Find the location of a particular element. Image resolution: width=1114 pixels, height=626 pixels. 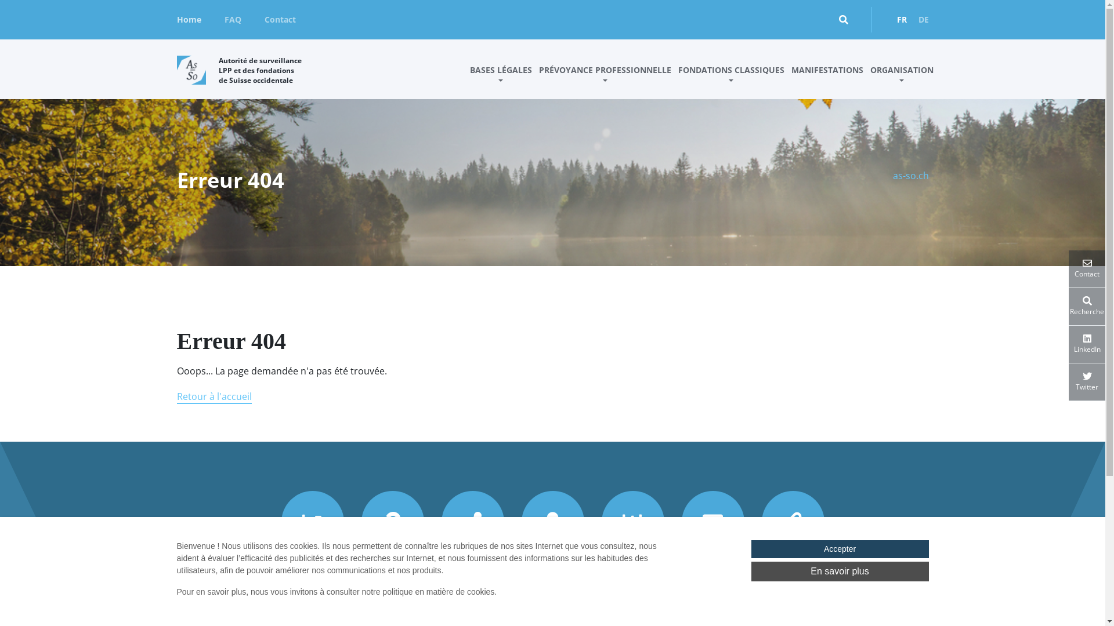

Contact is located at coordinates (712, 573).